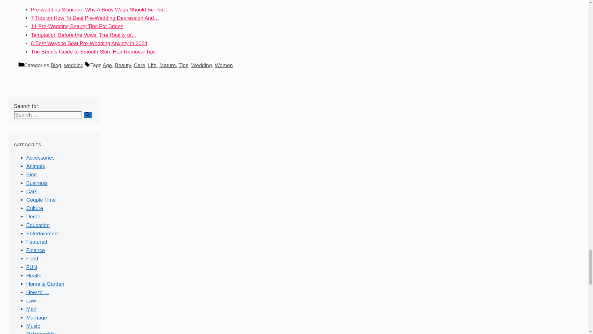 The image size is (593, 334). What do you see at coordinates (48, 115) in the screenshot?
I see `Search for:` at bounding box center [48, 115].